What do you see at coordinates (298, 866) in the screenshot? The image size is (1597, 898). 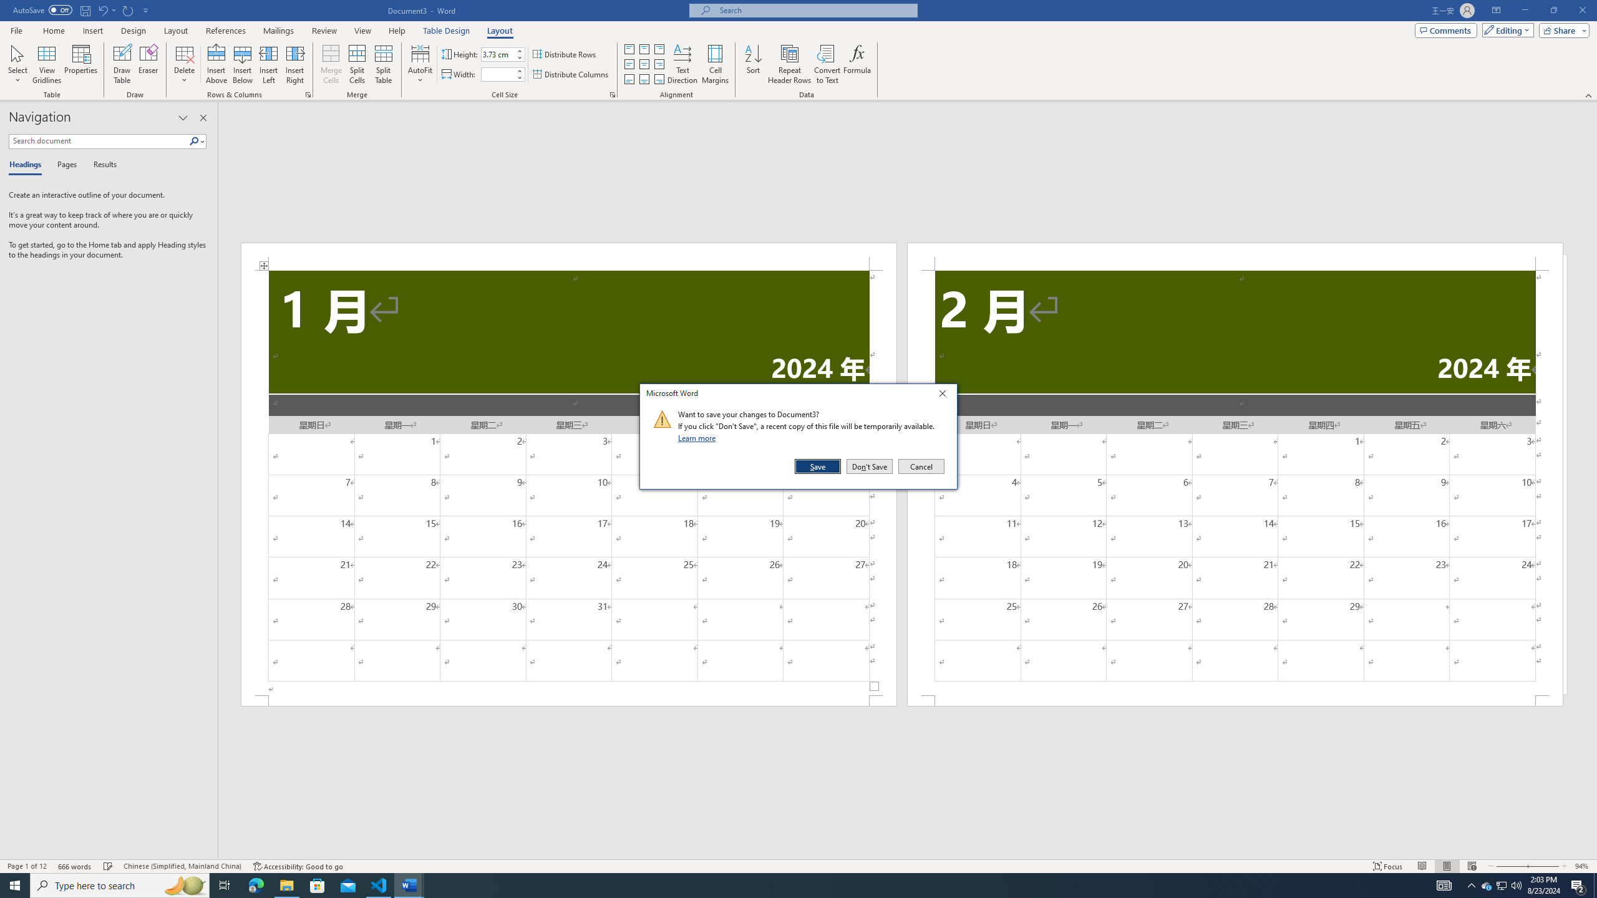 I see `Accessibility Checker Accessibility: Good to go` at bounding box center [298, 866].